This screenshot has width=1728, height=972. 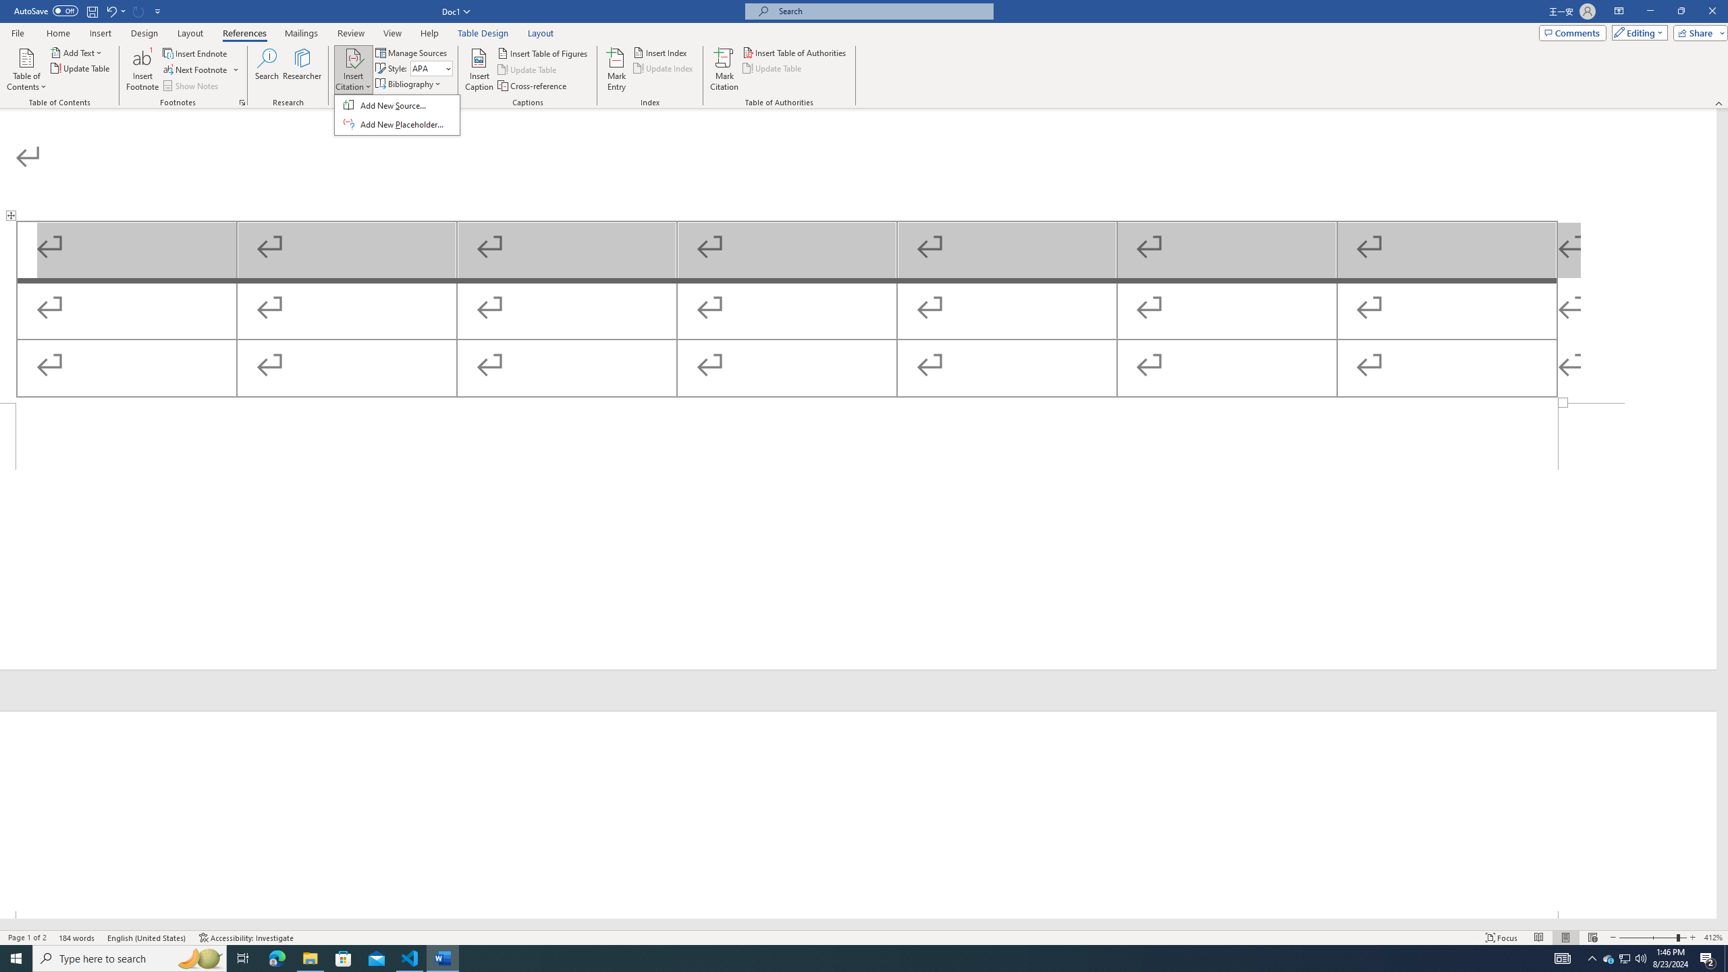 I want to click on Word - 1 running window, so click(x=443, y=959).